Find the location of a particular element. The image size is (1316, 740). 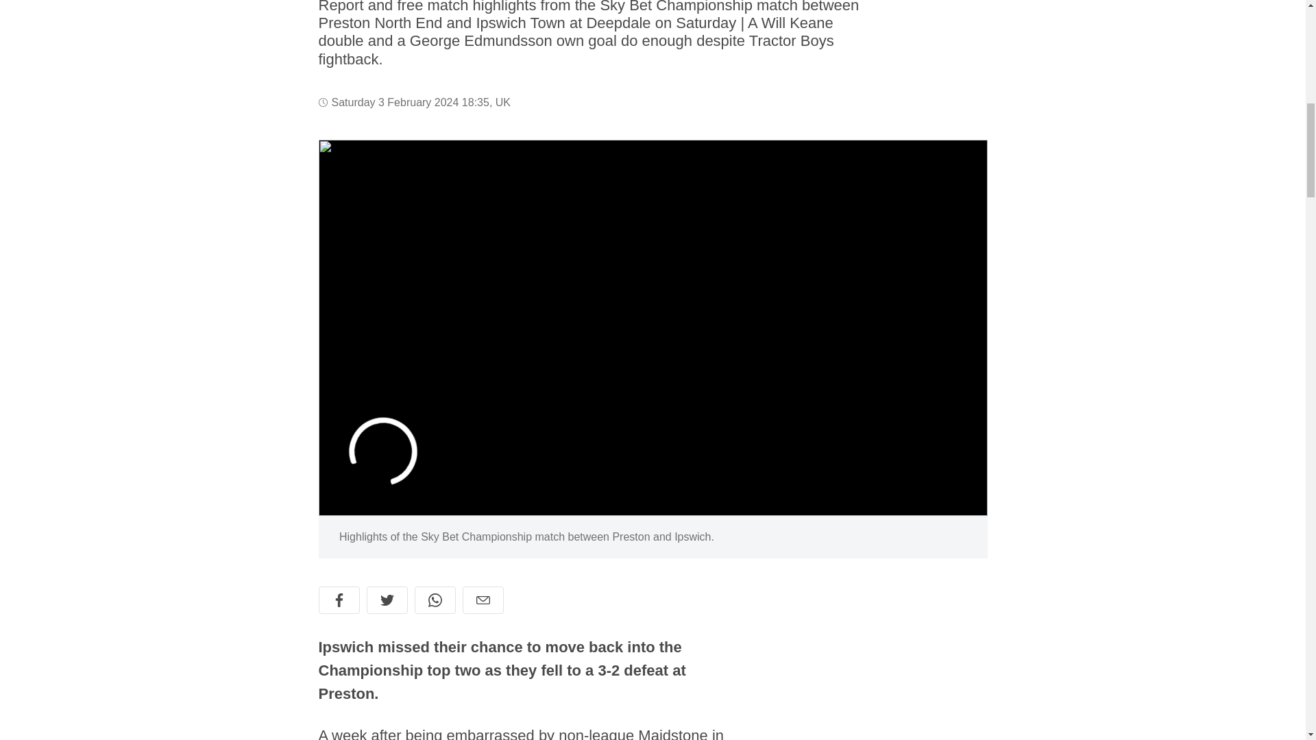

Share on Facebook is located at coordinates (339, 600).